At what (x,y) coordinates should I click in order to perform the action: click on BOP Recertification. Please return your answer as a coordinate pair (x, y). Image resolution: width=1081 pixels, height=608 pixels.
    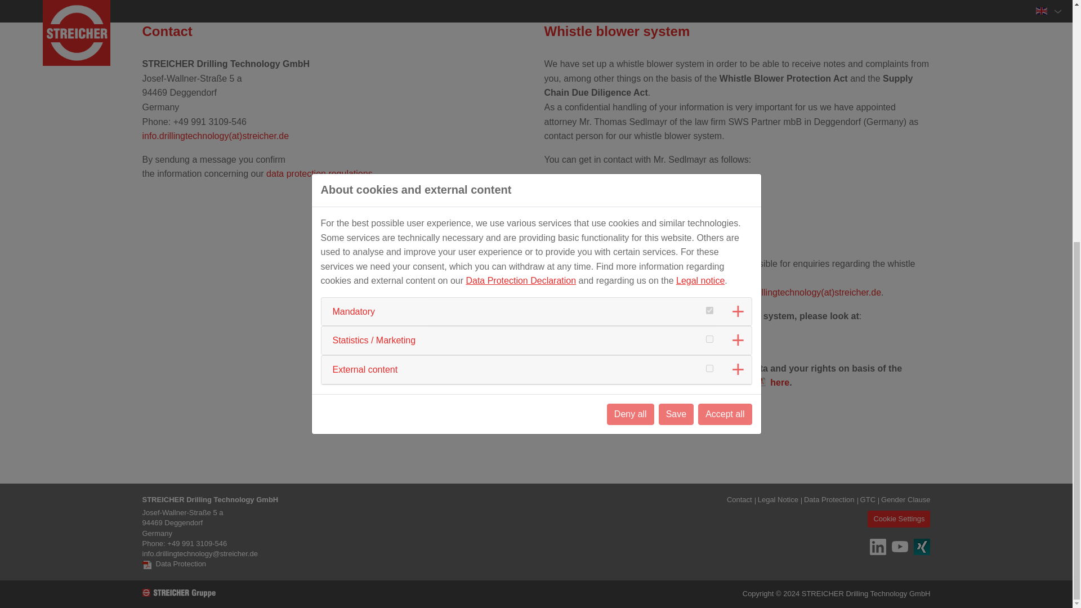
    Looking at the image, I should click on (804, 3).